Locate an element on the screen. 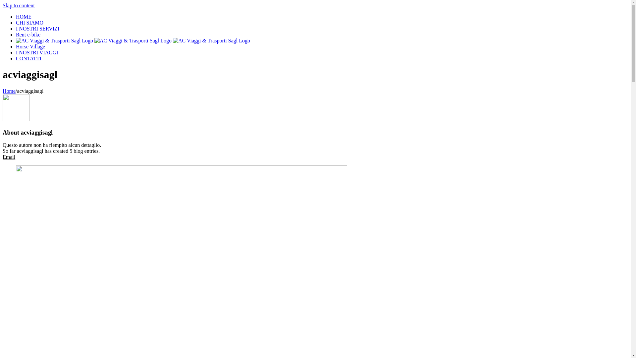  I NOSTRI SERVIZI is located at coordinates (38, 29).